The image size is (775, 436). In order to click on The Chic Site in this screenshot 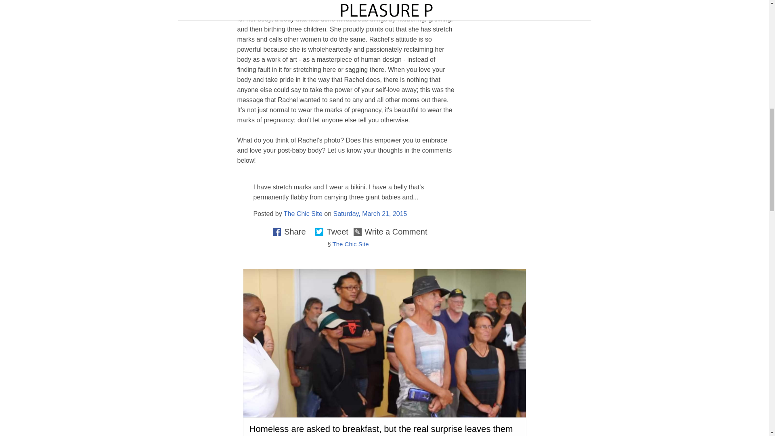, I will do `click(350, 244)`.